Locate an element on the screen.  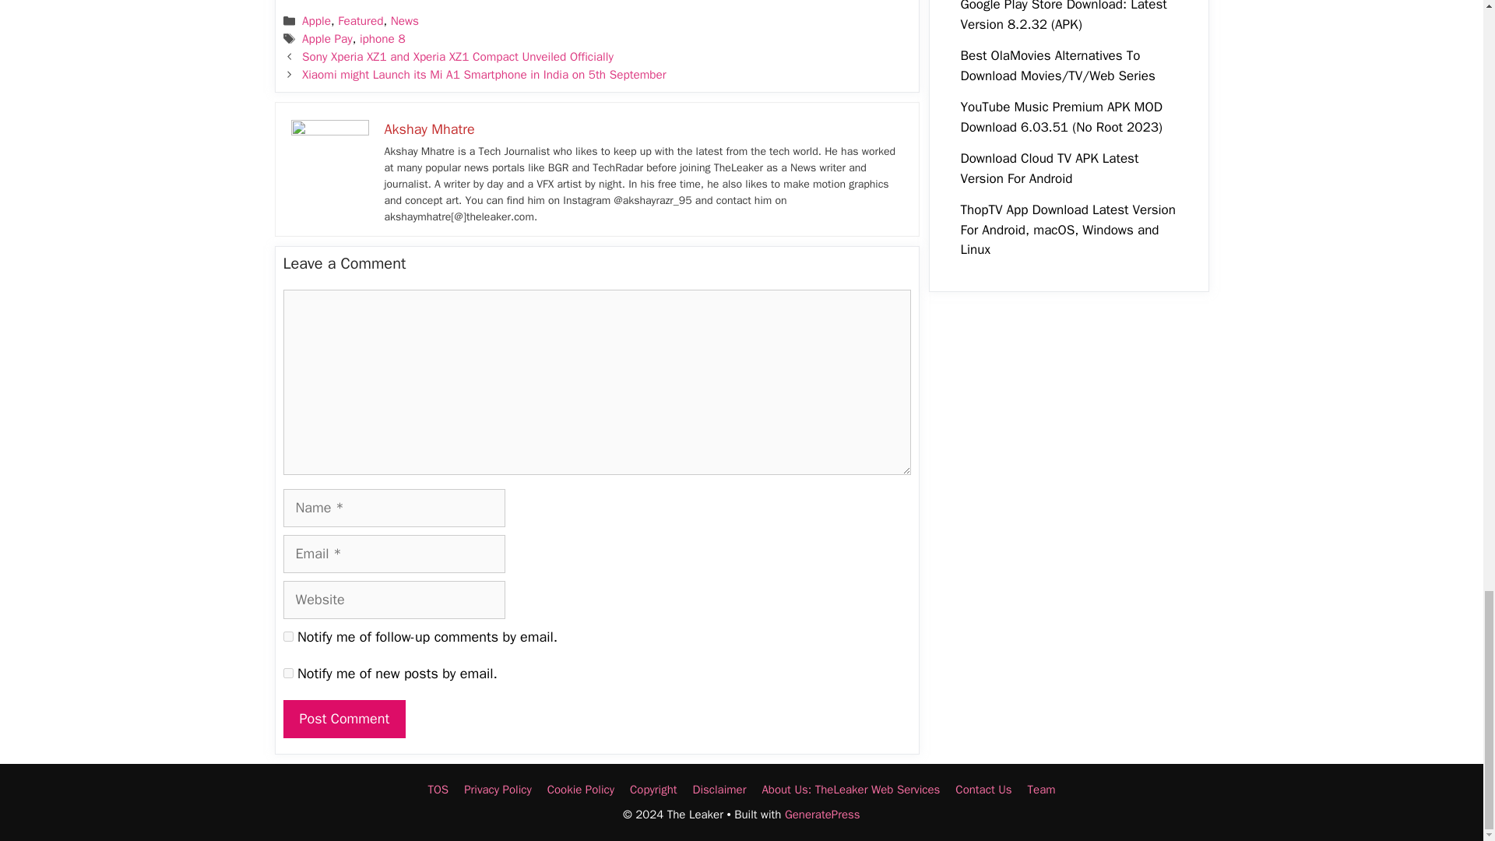
Post Comment is located at coordinates (345, 719).